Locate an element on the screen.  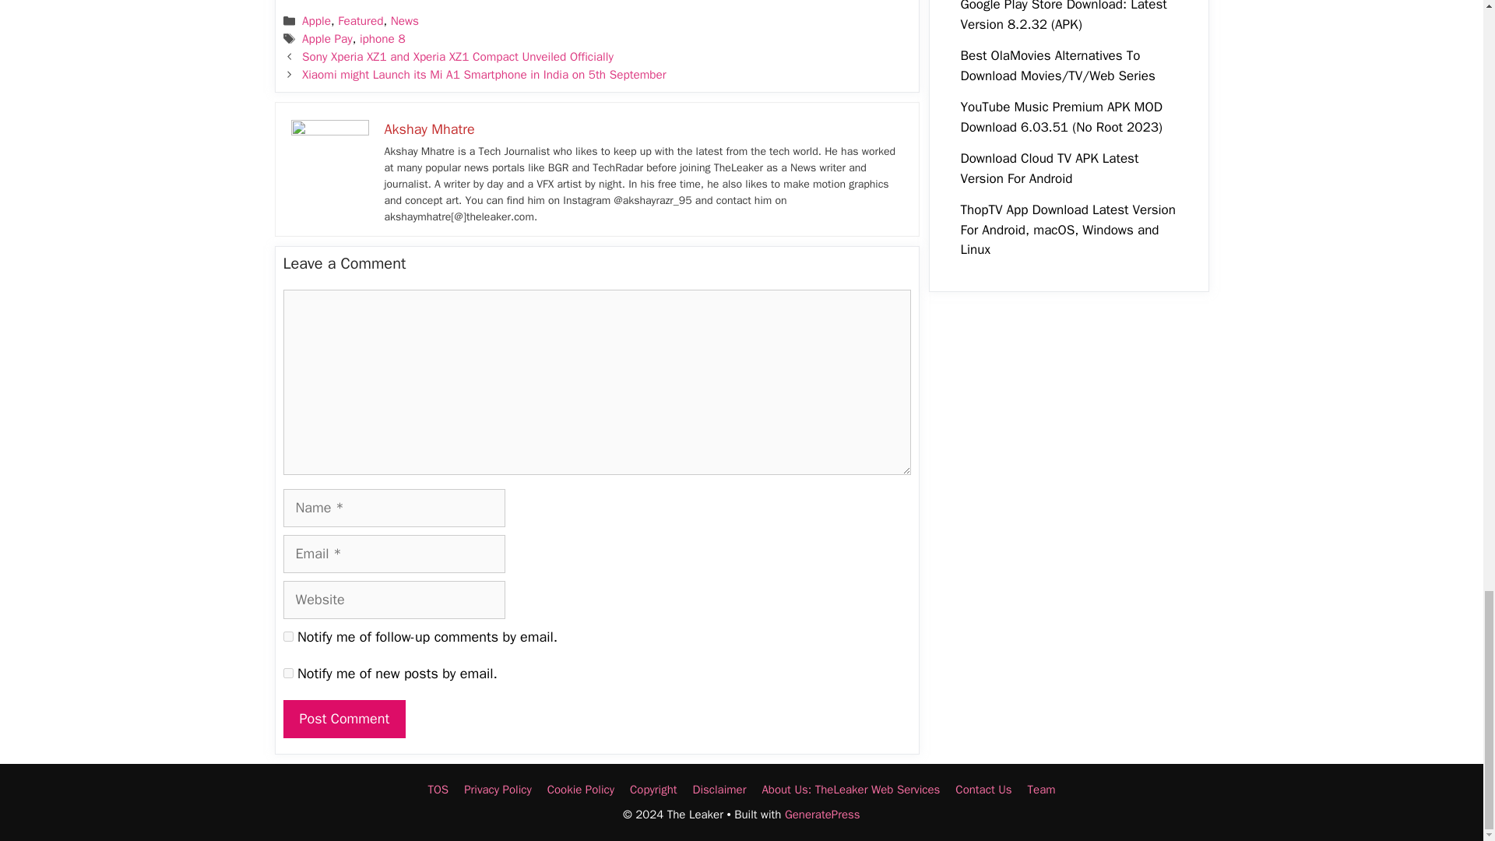
Post Comment is located at coordinates (345, 719).